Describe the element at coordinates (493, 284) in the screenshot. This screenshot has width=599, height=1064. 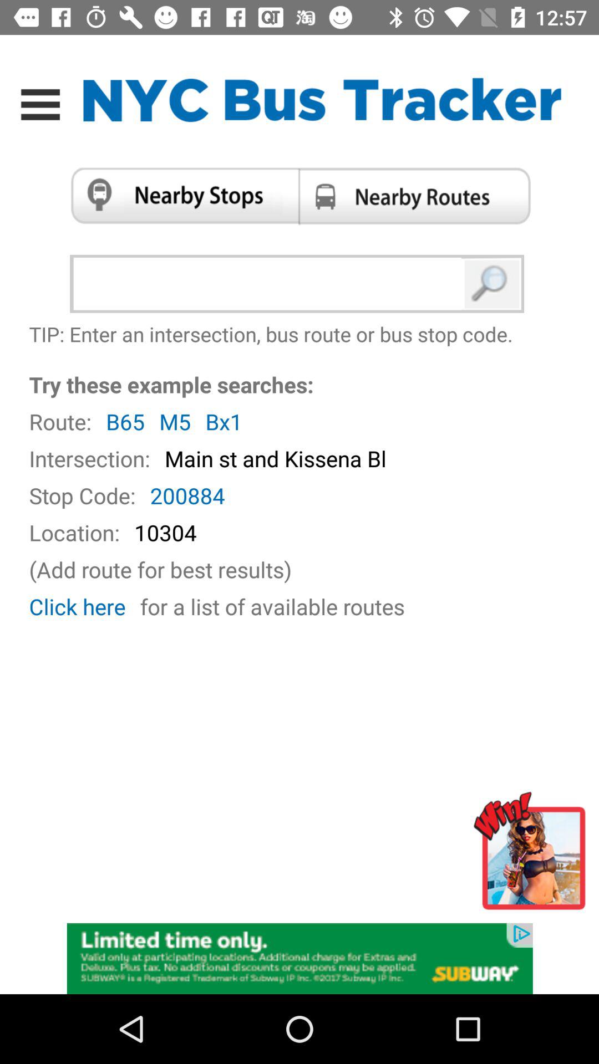
I see `search` at that location.